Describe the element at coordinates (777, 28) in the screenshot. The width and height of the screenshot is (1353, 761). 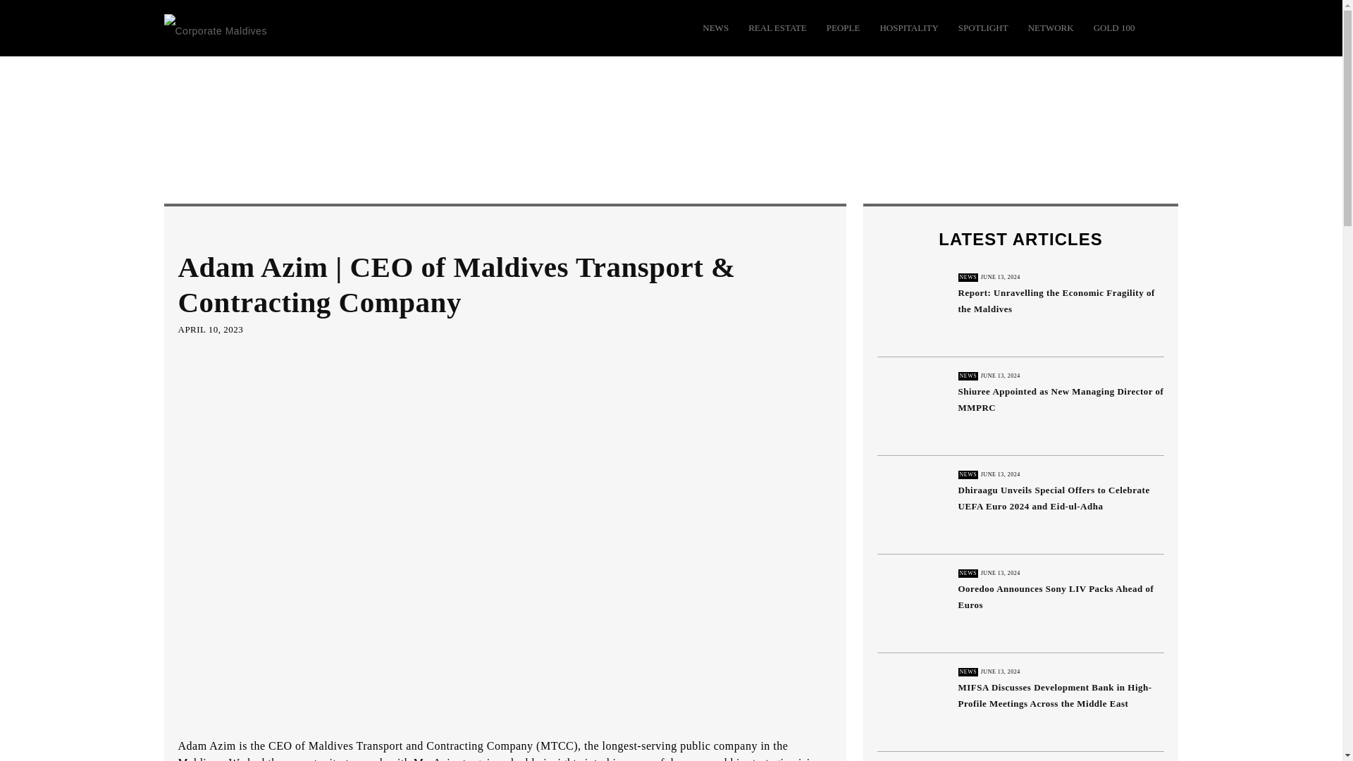
I see `REAL ESTATE` at that location.